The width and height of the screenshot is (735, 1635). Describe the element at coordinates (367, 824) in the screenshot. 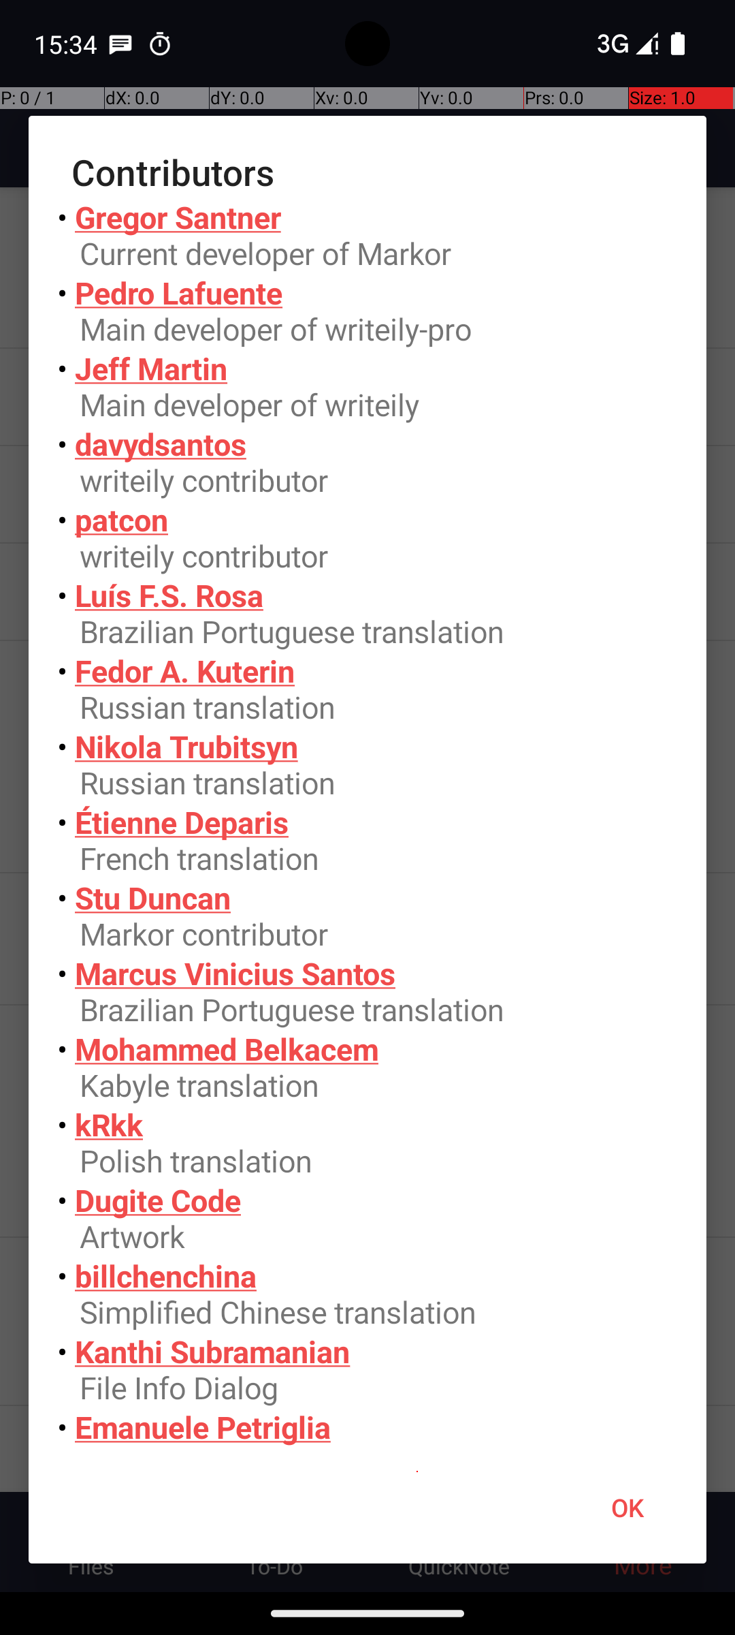

I see `• Gregor Santner
   Current developer of Markor
• Pedro Lafuente
   Main developer of writeily-pro
• Jeff Martin
   Main developer of writeily
• davydsantos
   writeily contributor
• patcon
   writeily contributor
• Luís F.S. Rosa
   Brazilian Portuguese translation
• Fedor A. Kuterin
   Russian translation
• Nikola Trubitsyn
   Russian translation
• Étienne Deparis
   French translation
• Stu Duncan
   Markor contributor
• Marcus Vinicius Santos
   Brazilian Portuguese translation
• Mohammed Belkacem
   Kabyle translation
• kRkk
   Polish translation
• Dugite Code
   Artwork
• billchenchina
   Simplified Chinese translation
• Kanthi Subramanian
   File Info Dialog
• Emanuele Petriglia
   Italian translation
• Tiago Danin
   Brazilian Portuguese translation
• Jesica Chu
   Spanish and Traiditonal Chinese translation
• Ankush S Shetkar
   Added Chrome custom tabs for urls
• Lars Pontoppidan
   Danish translation
• Amaya Lim
   Improve project description
• Jawkwon Im
   Add keep screen on
• Mark Goldman
   Added sorting for todo.txt, improved wiki
• natanelho
   Hebrew translation
• Alexander Sachse
   Added simple word counter
• Kyle Phelps
   Added functionality to share multiple files from file browser
• Vladislav Glinsky
   Ukrainian/Russian translations
• David Hebbeker
   Added tooltips for text actions.
• Harshad Srinivasan
   Added functionality to handle leading spaces in lists.
• Niels
   Added encryption for textfile contents.
• Helguli
   Added fast scroll to editor.
• Patricia Heimfarth
   Added checkbox for todo completion date
• Peter Schwede
   Added Zim-Wiki support.
• Frederic Jacob
   Added Zim-Wiki highlighting, text actions, view mode, page creation.
• Winston Feng
   Support spaces in URL.
• k3b
   Added CSV-Support.
` at that location.